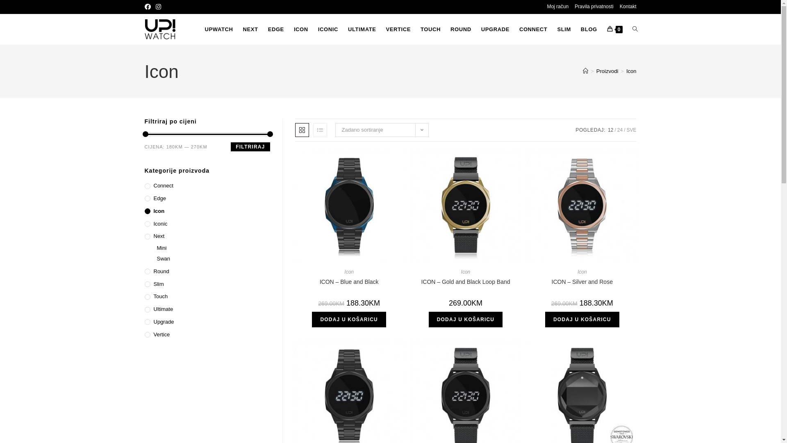 This screenshot has height=443, width=787. Describe the element at coordinates (615, 30) in the screenshot. I see `0` at that location.